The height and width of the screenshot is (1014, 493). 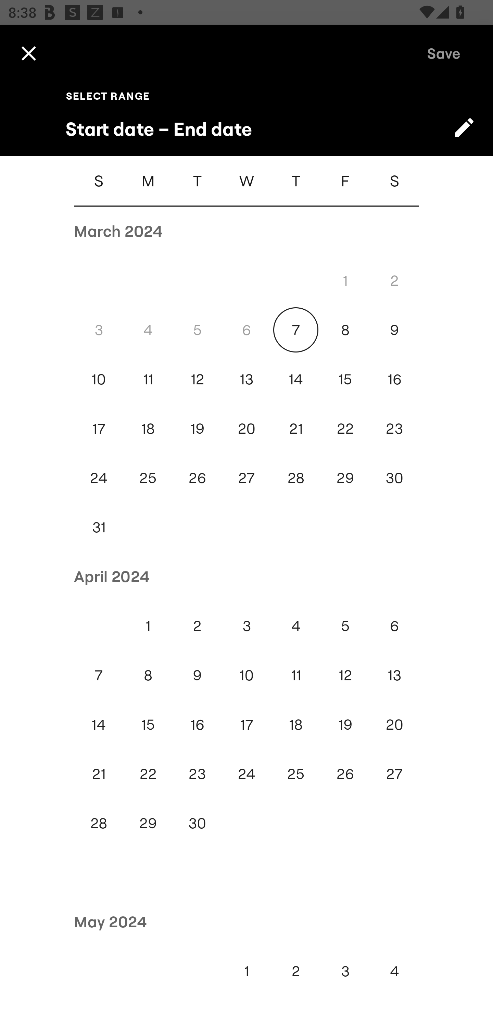 I want to click on 4 Sat, May 4, so click(x=394, y=971).